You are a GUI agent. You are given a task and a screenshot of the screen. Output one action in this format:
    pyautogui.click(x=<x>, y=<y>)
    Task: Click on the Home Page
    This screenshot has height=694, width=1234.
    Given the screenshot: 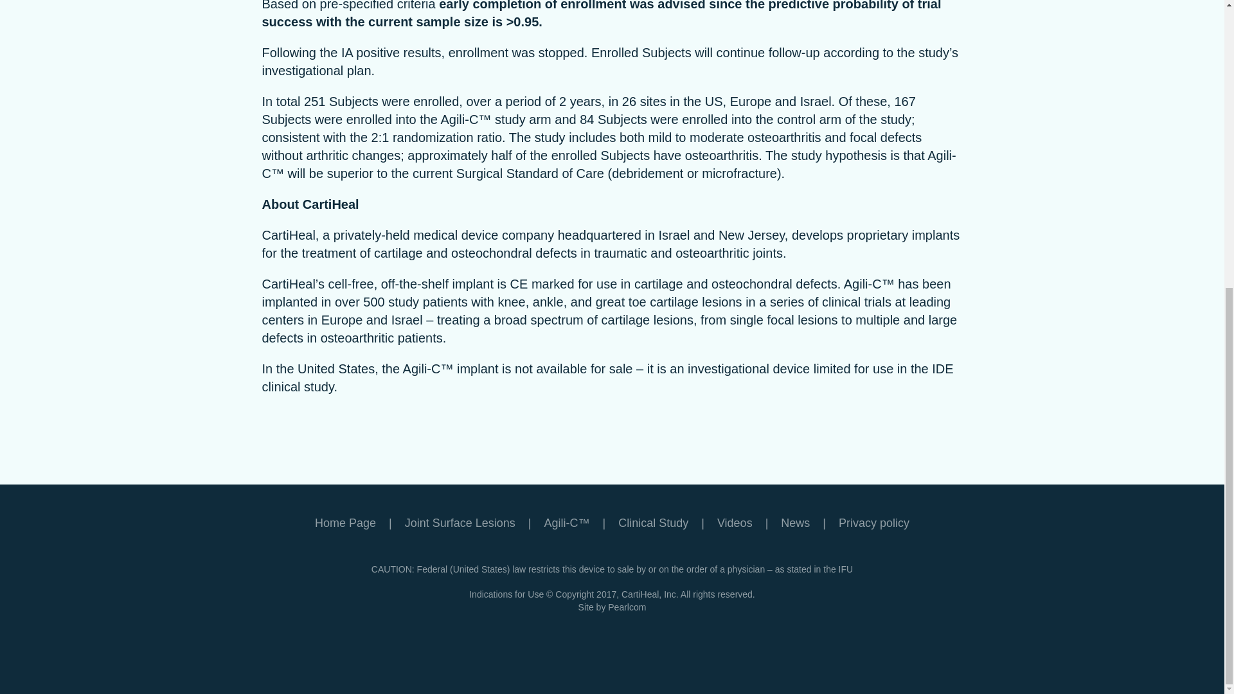 What is the action you would take?
    pyautogui.click(x=359, y=523)
    